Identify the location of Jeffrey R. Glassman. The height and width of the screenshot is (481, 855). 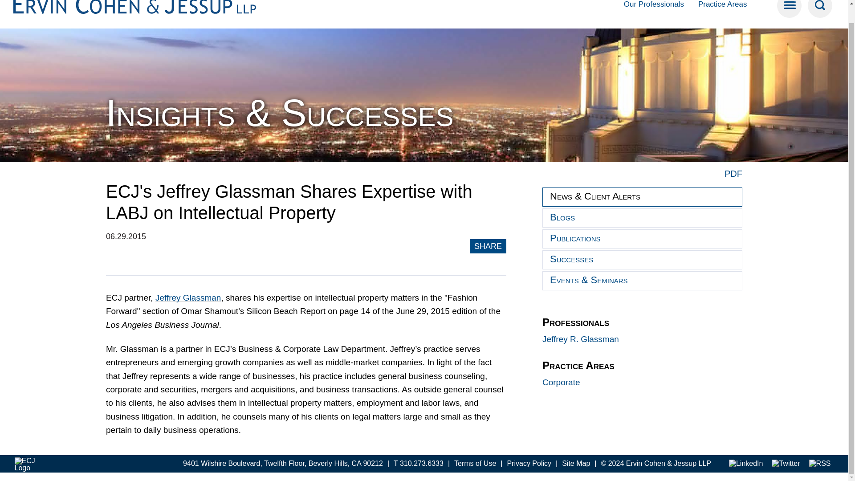
(581, 339).